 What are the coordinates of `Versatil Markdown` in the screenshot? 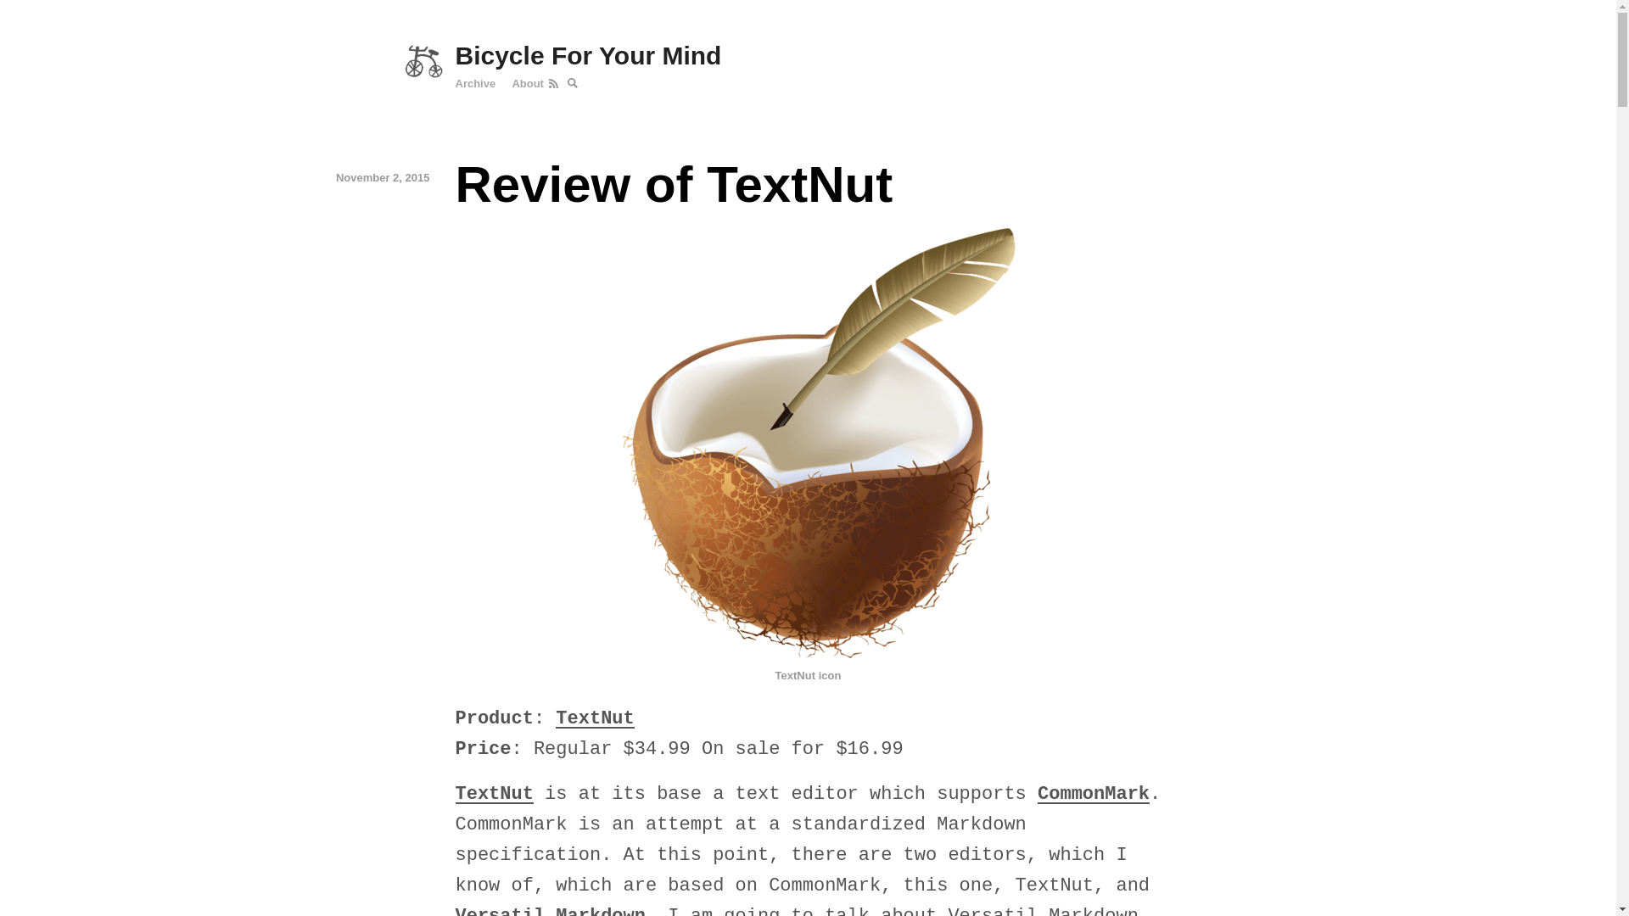 It's located at (550, 911).